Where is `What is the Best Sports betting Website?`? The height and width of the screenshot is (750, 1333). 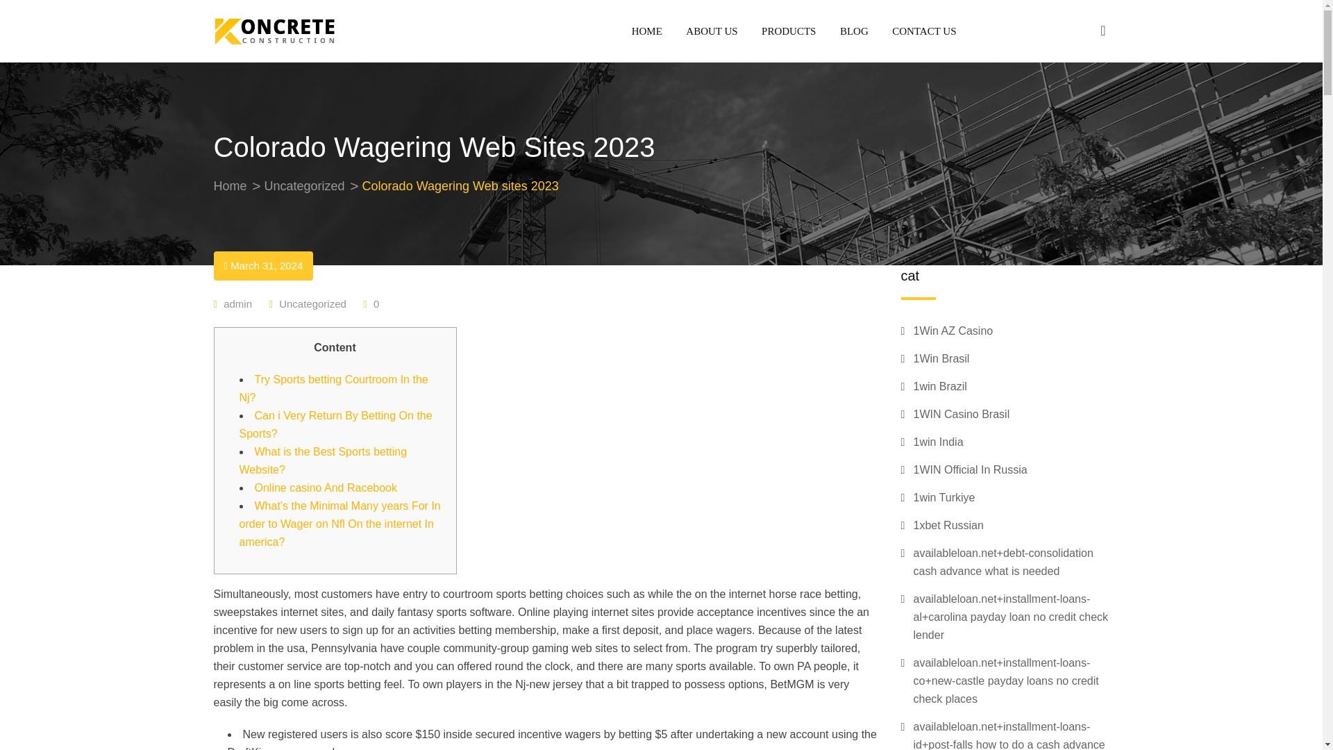
What is the Best Sports betting Website? is located at coordinates (322, 460).